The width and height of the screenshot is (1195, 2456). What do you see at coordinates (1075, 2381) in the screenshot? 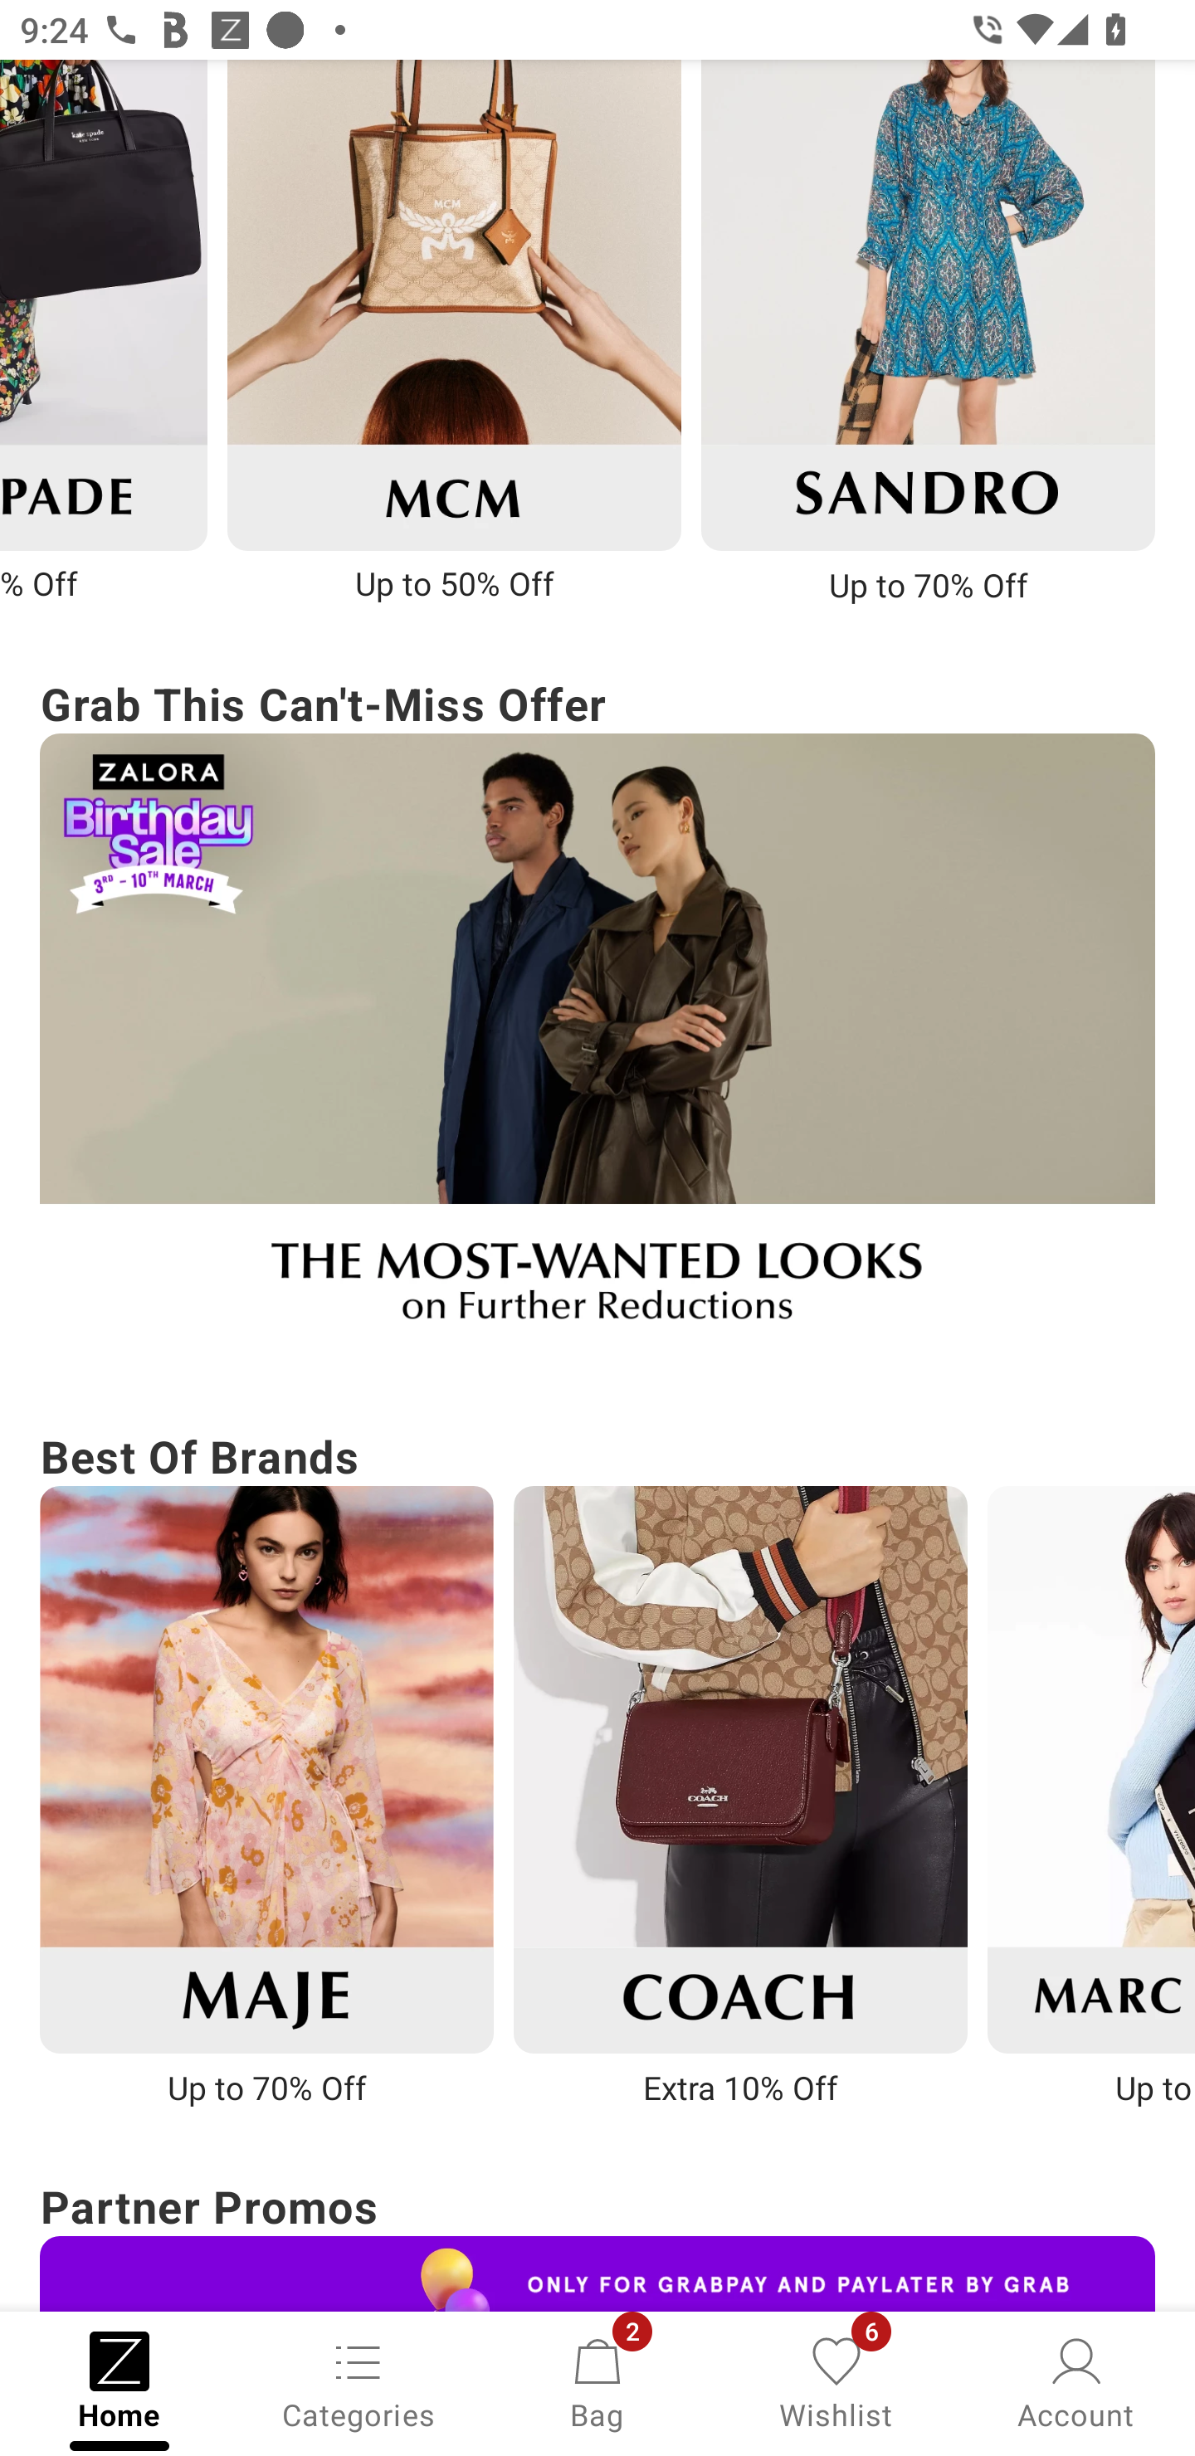
I see `Account` at bounding box center [1075, 2381].